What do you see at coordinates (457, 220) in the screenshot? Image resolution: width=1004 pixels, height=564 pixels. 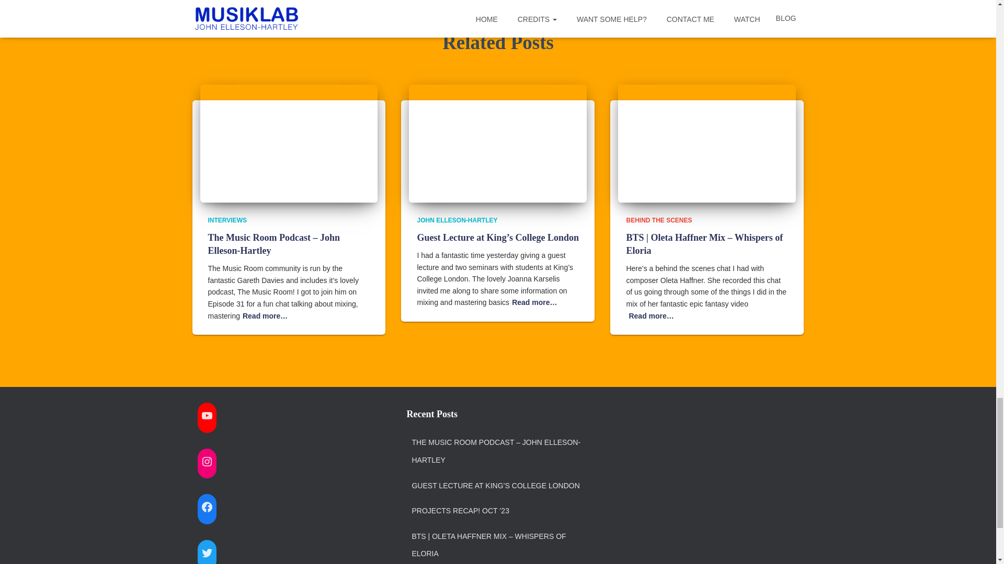 I see `JOHN ELLESON-HARTLEY` at bounding box center [457, 220].